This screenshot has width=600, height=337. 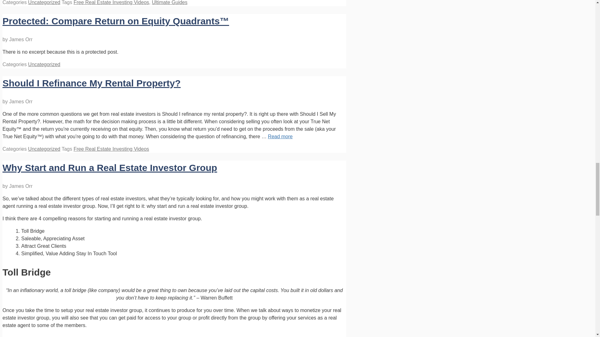 What do you see at coordinates (111, 2) in the screenshot?
I see `Free Real Estate Investing Videos` at bounding box center [111, 2].